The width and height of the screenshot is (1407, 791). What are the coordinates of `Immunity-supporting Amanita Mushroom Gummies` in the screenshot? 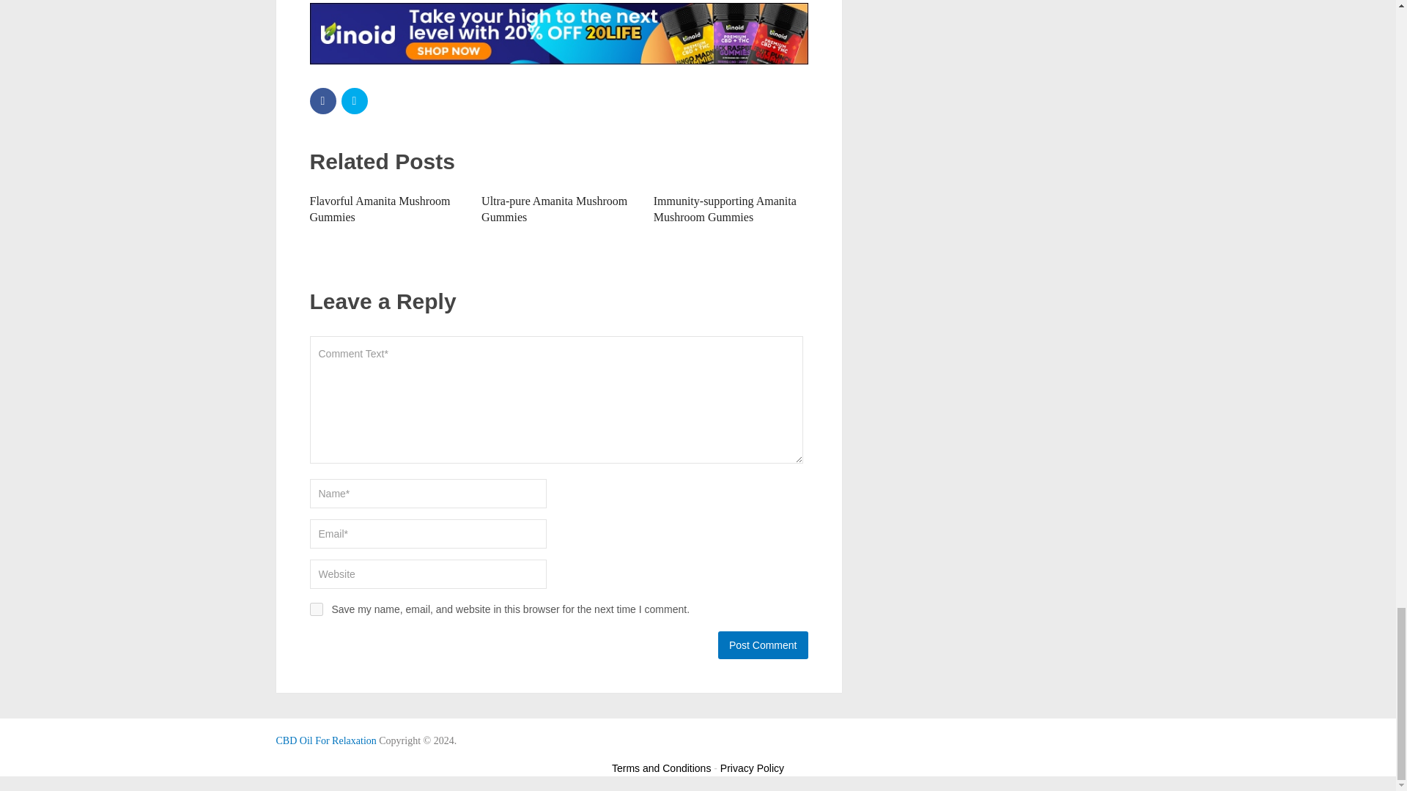 It's located at (725, 208).